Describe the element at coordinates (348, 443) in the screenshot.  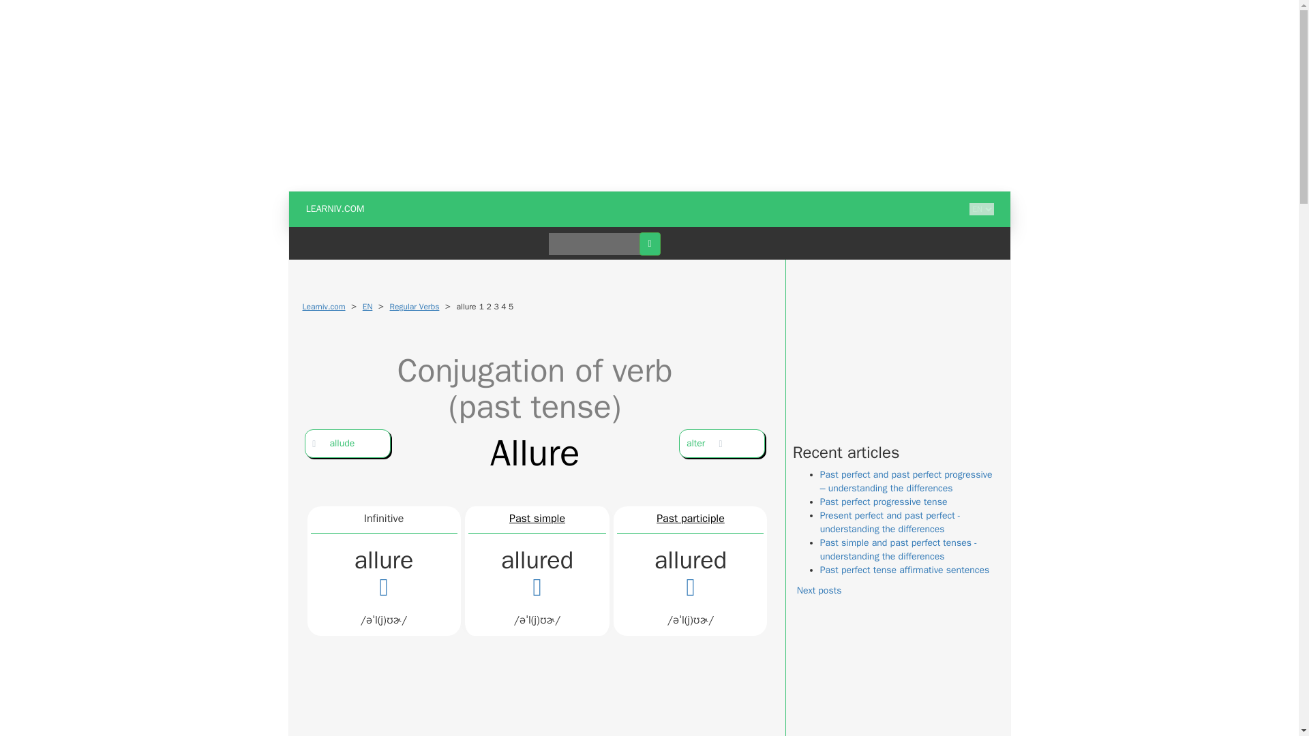
I see `allude` at that location.